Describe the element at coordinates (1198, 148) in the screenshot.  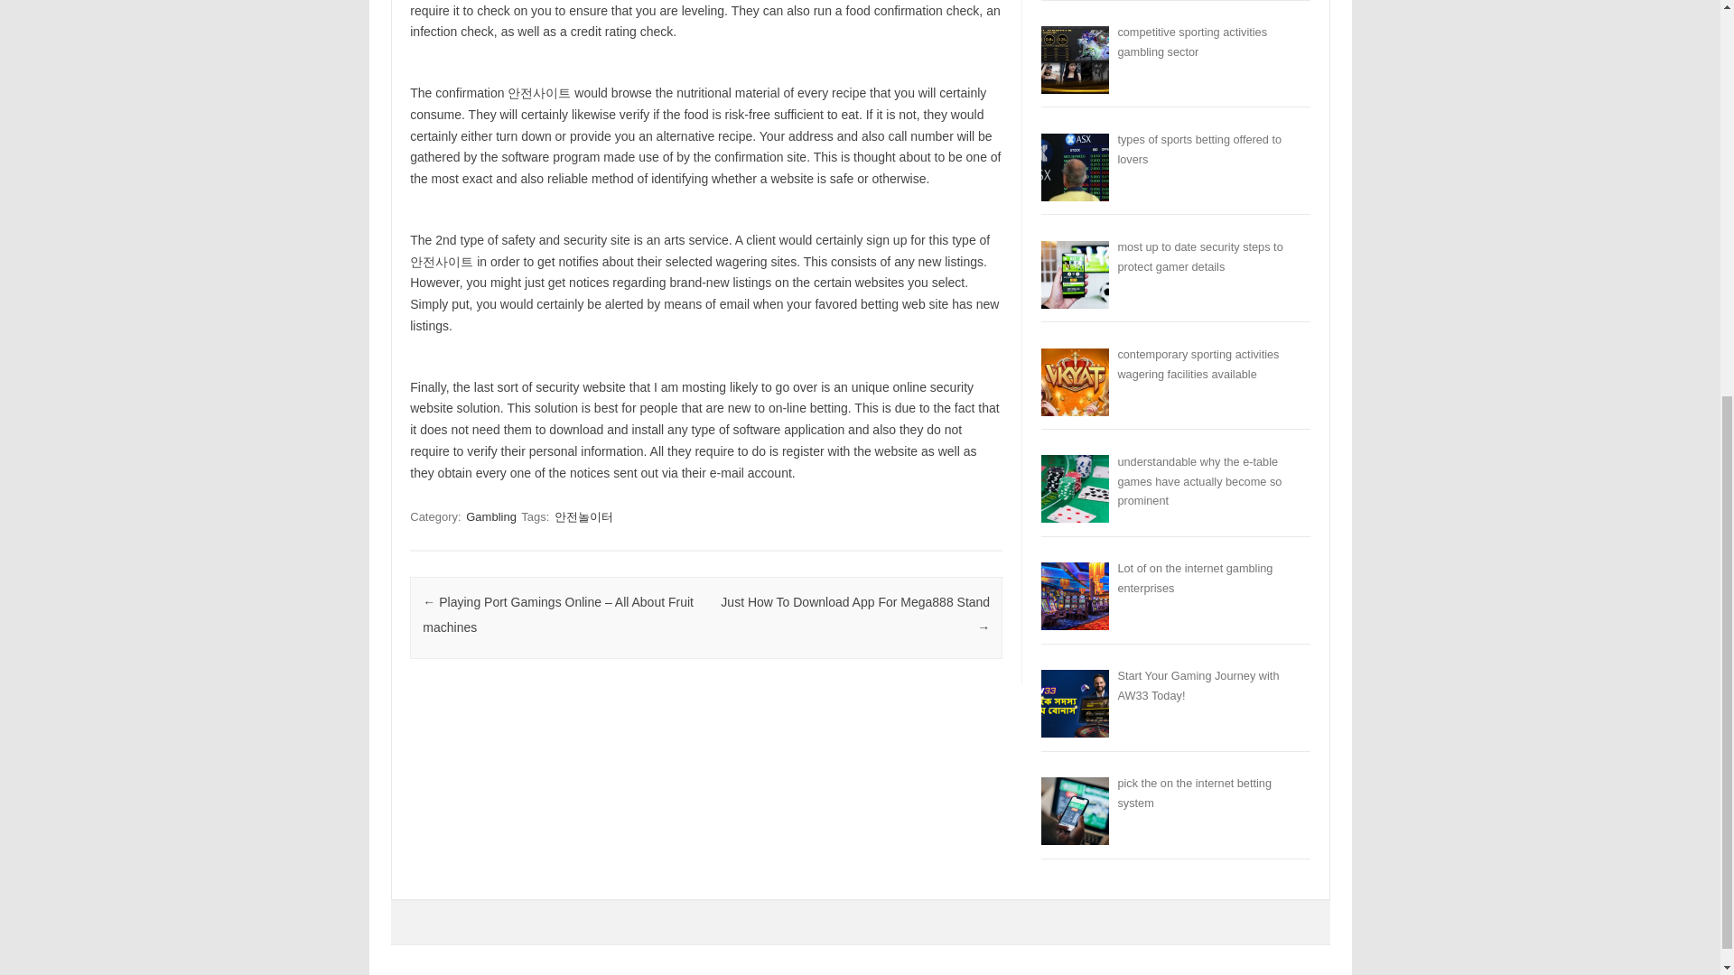
I see `types of sports betting offered to lovers` at that location.